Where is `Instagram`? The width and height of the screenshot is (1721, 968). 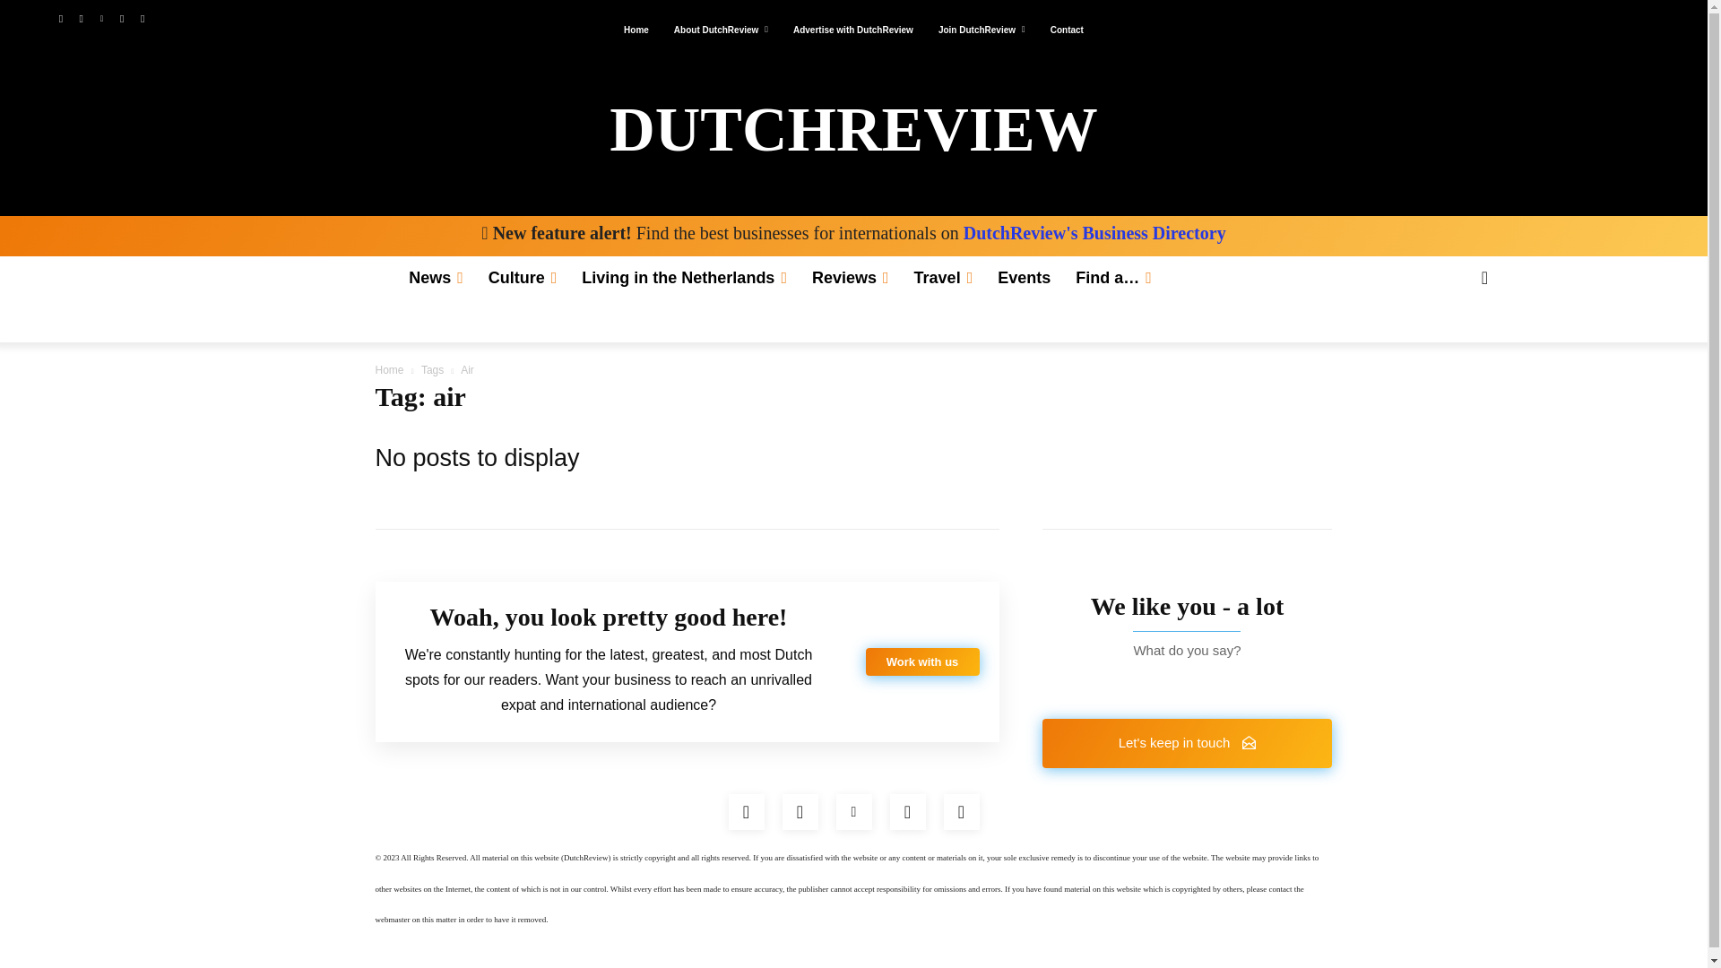
Instagram is located at coordinates (800, 811).